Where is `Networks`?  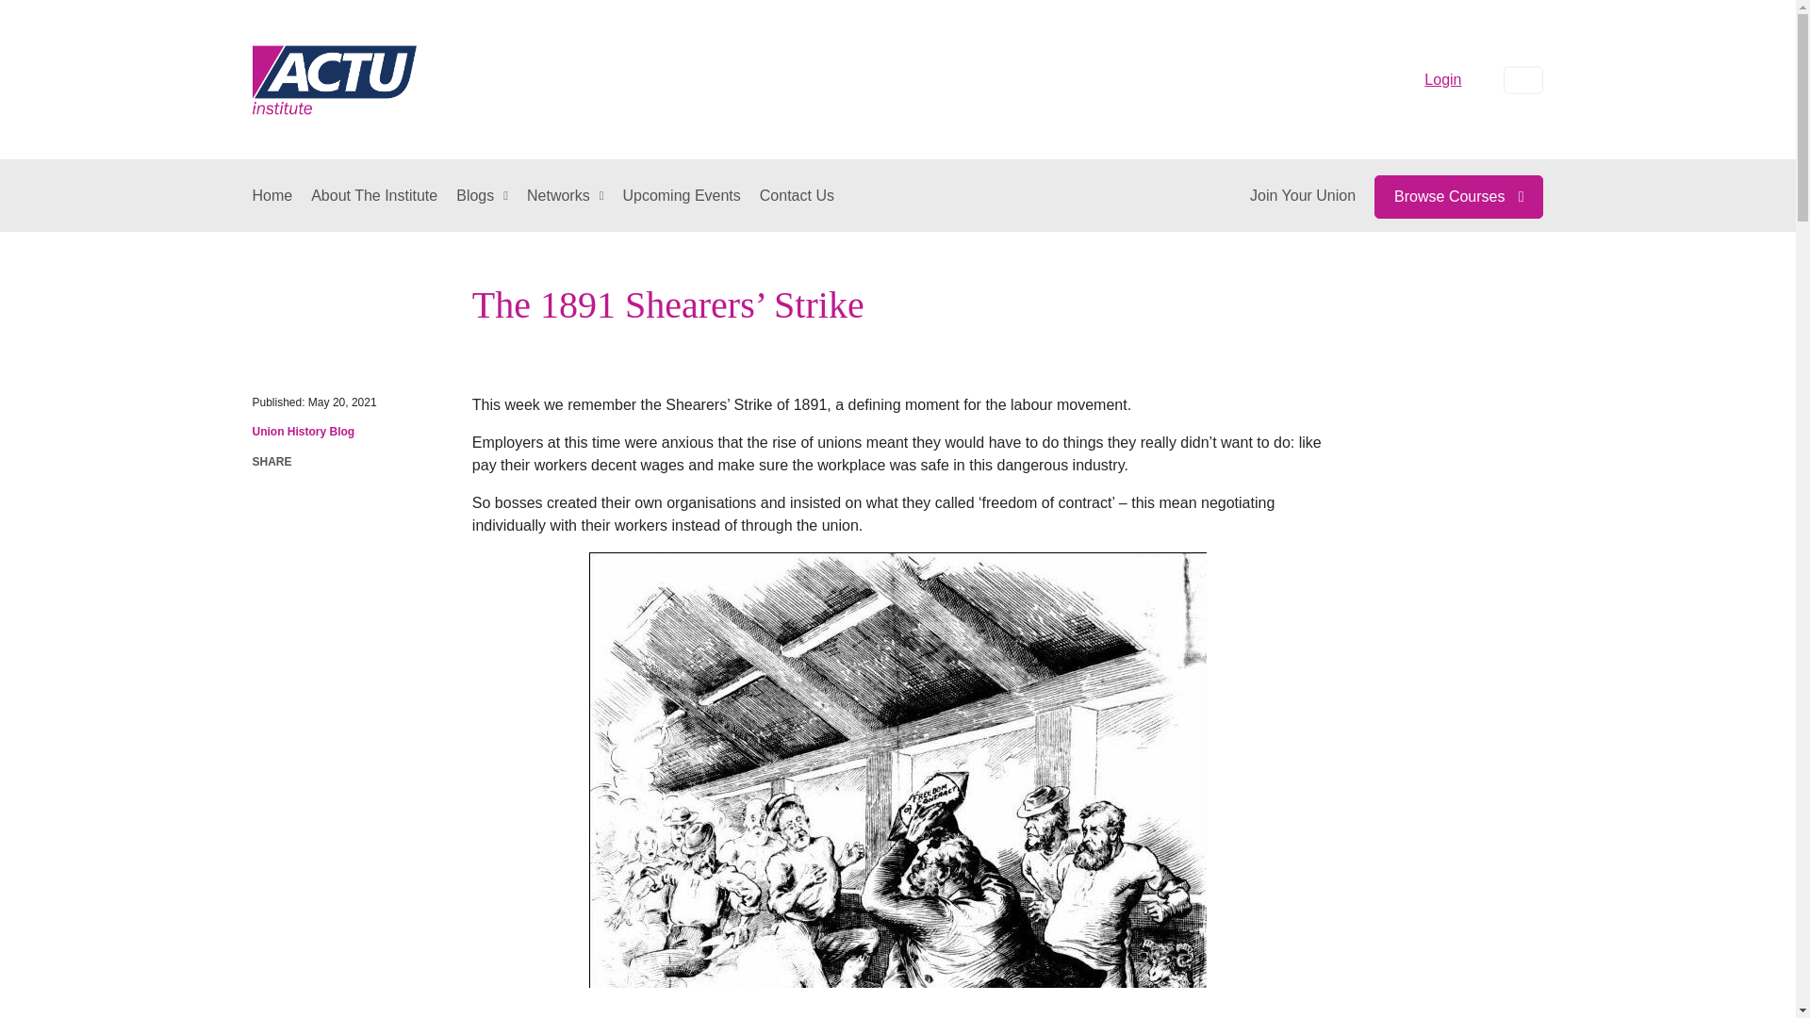
Networks is located at coordinates (566, 196).